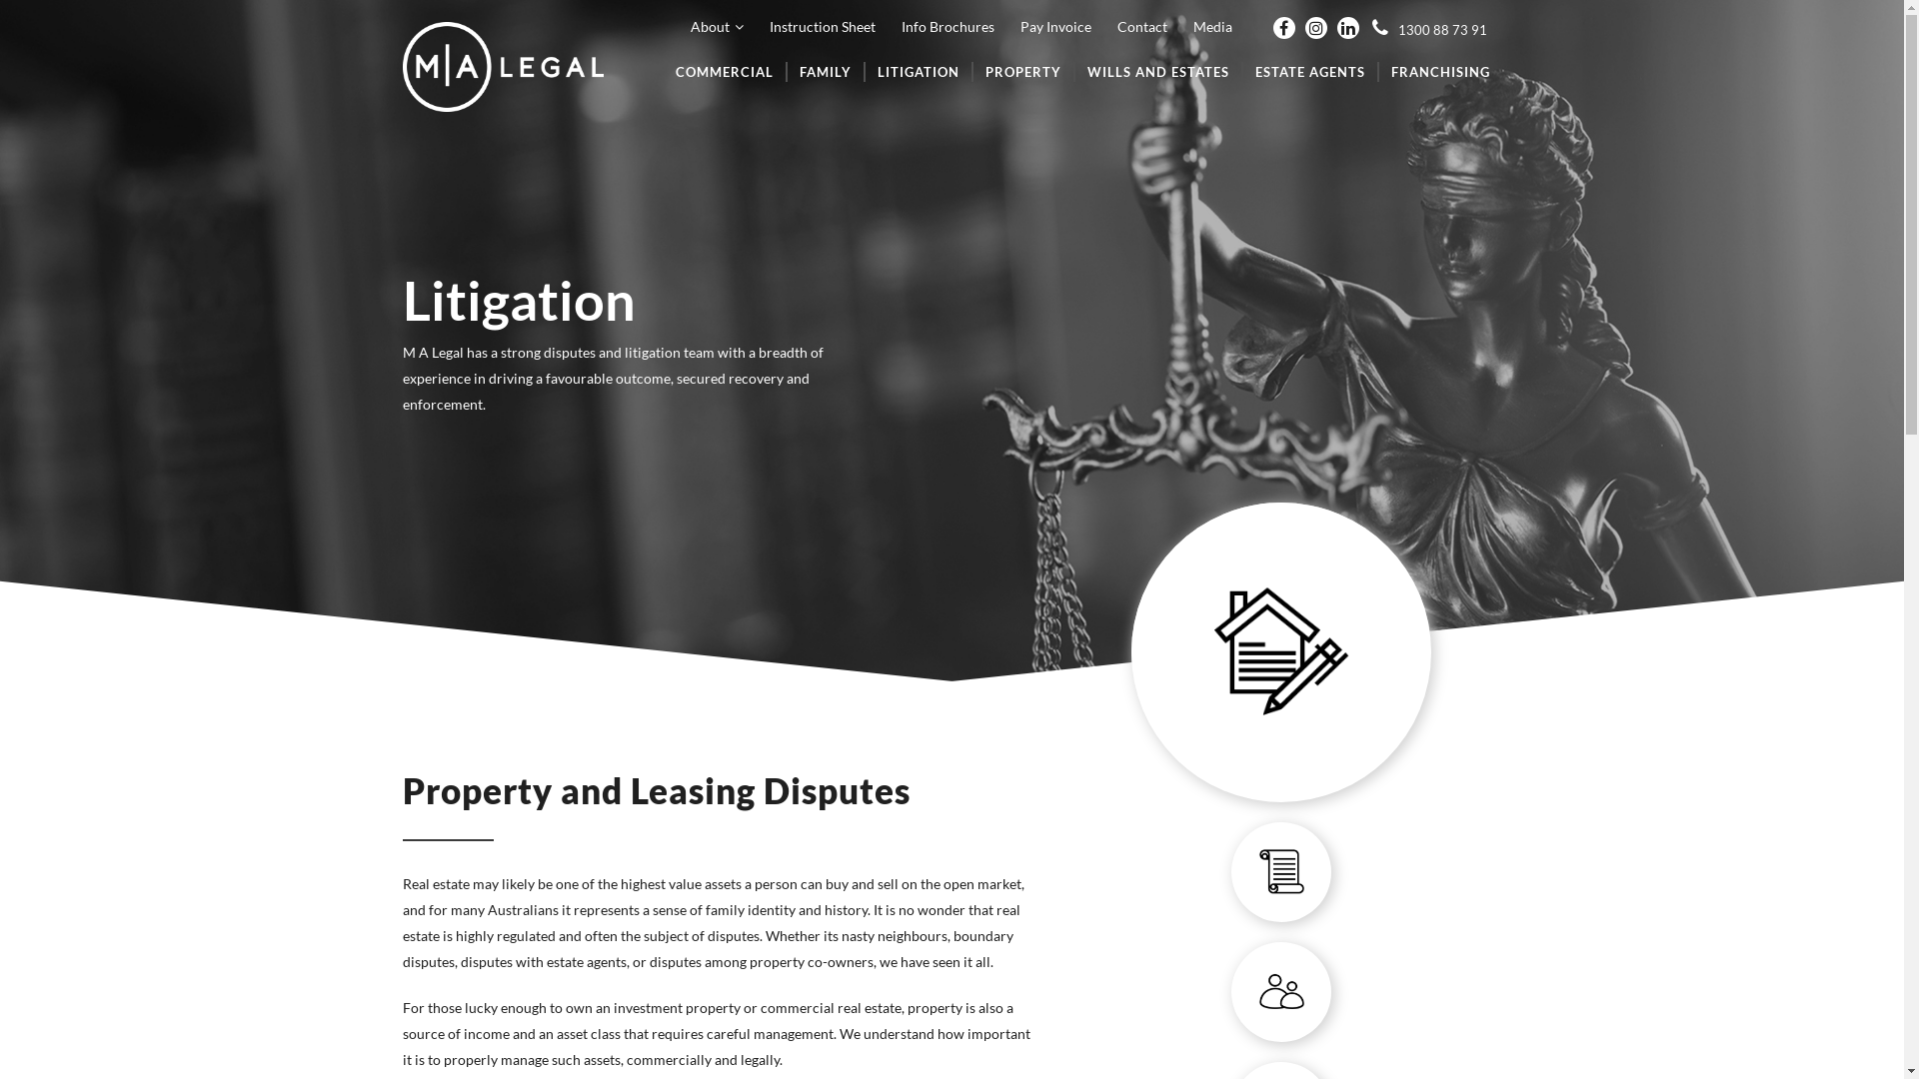 The image size is (1919, 1079). I want to click on Contact, so click(1140, 26).